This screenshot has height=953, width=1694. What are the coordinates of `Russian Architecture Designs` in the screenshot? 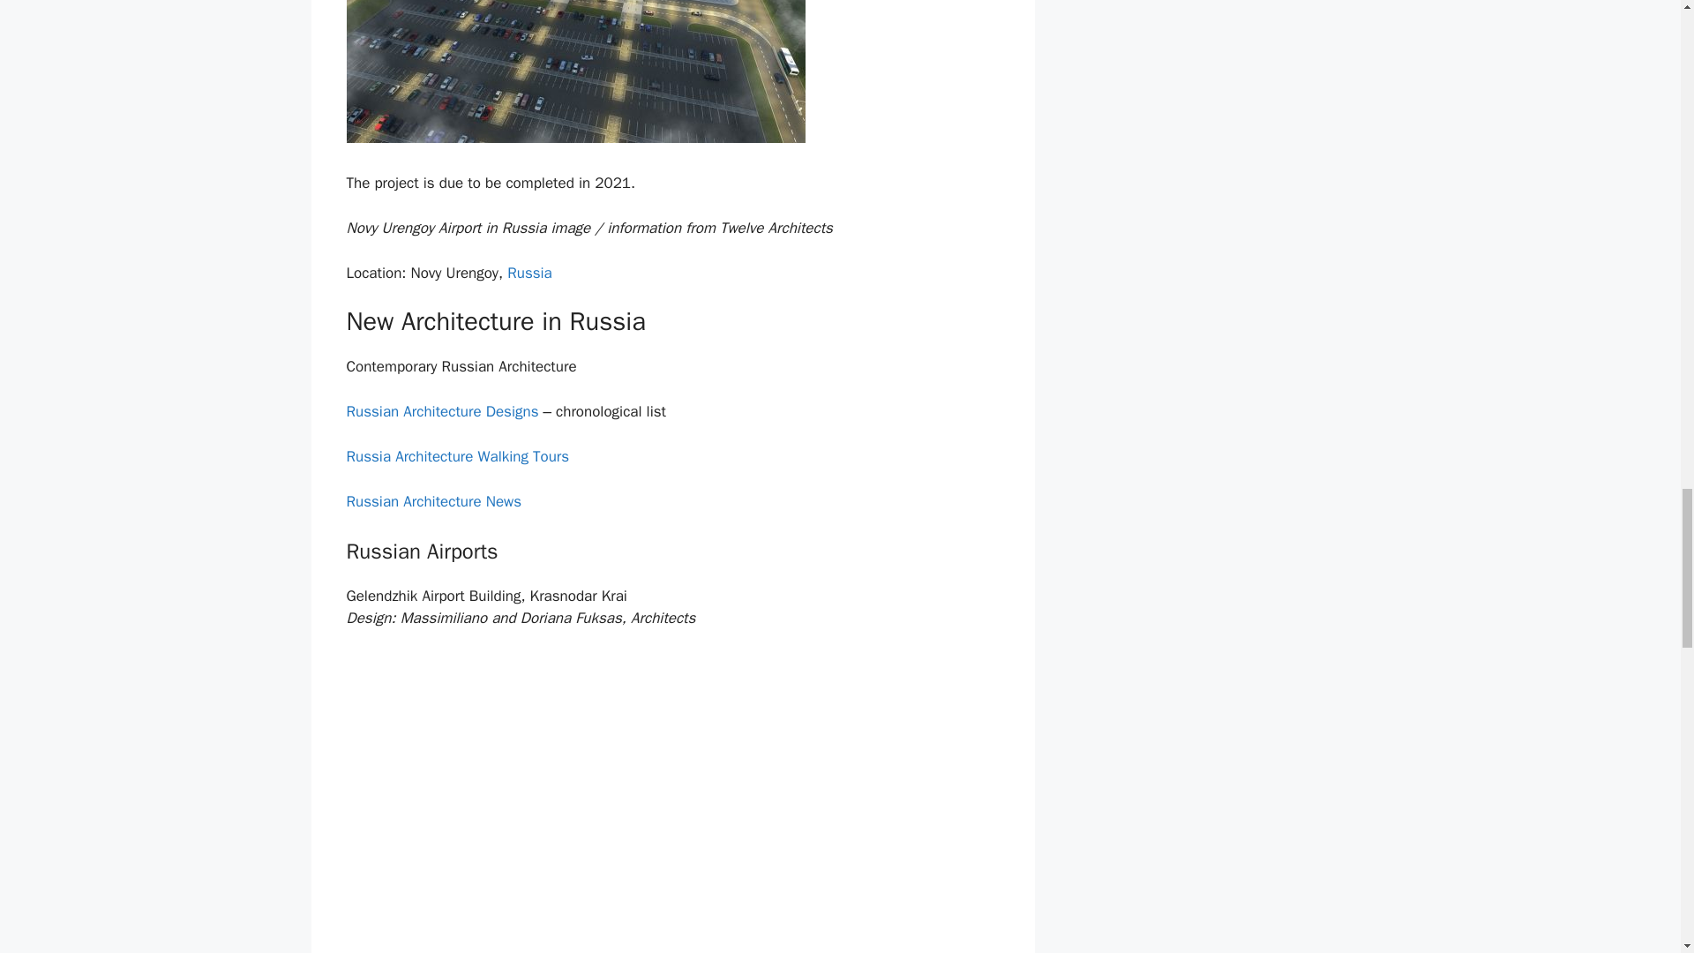 It's located at (441, 411).